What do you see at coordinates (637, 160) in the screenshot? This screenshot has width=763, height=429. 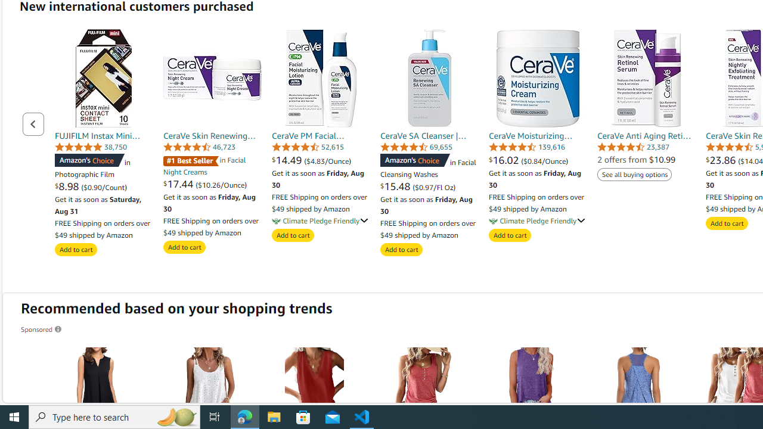 I see `2 offers from $10.99` at bounding box center [637, 160].